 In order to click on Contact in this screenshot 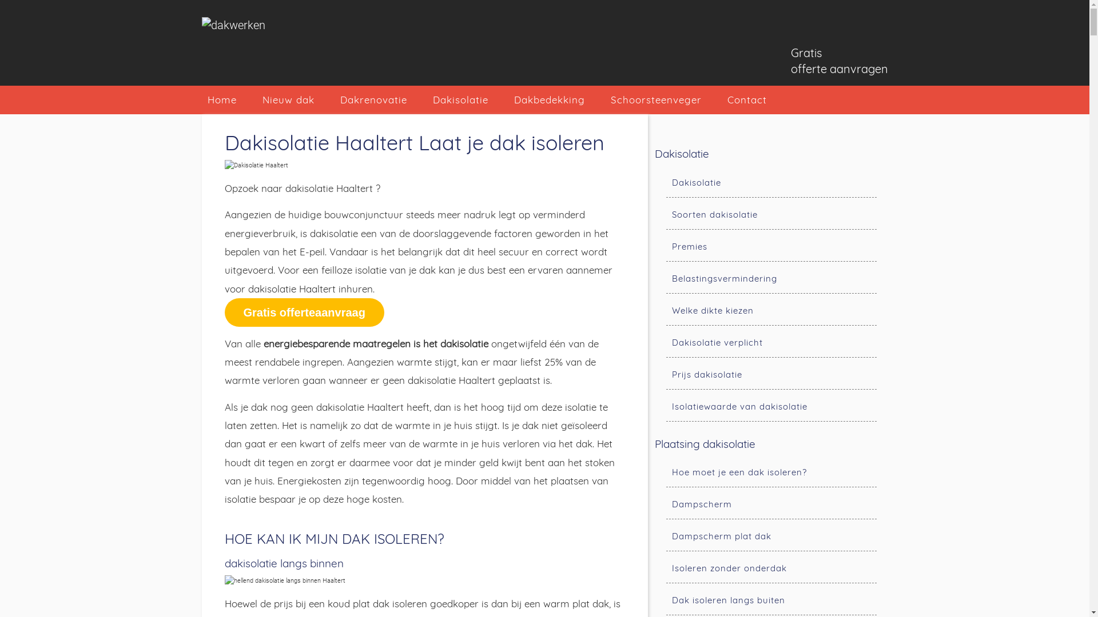, I will do `click(747, 100)`.